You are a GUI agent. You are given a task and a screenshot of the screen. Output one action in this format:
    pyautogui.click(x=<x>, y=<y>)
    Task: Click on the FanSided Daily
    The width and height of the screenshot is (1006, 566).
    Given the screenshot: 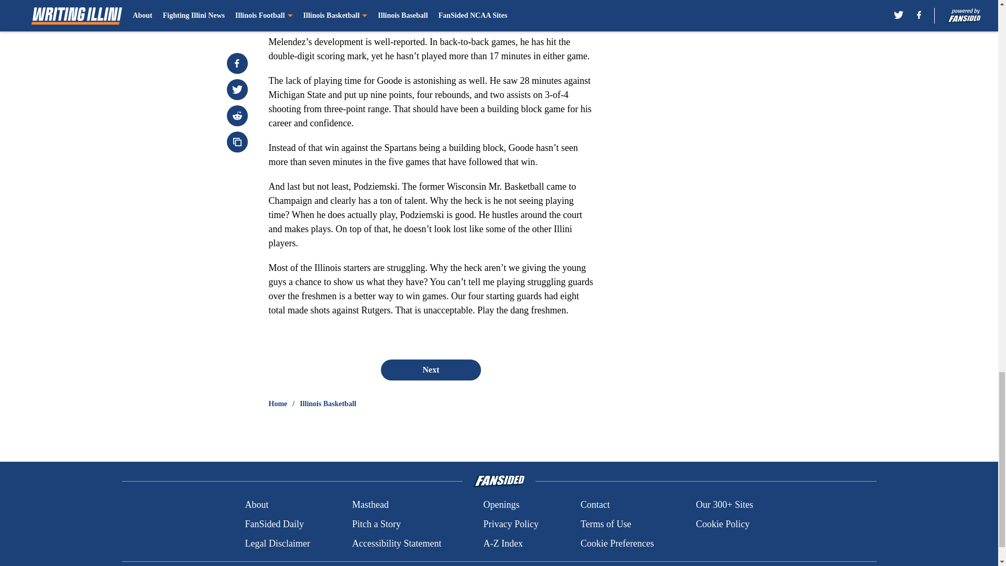 What is the action you would take?
    pyautogui.click(x=274, y=524)
    